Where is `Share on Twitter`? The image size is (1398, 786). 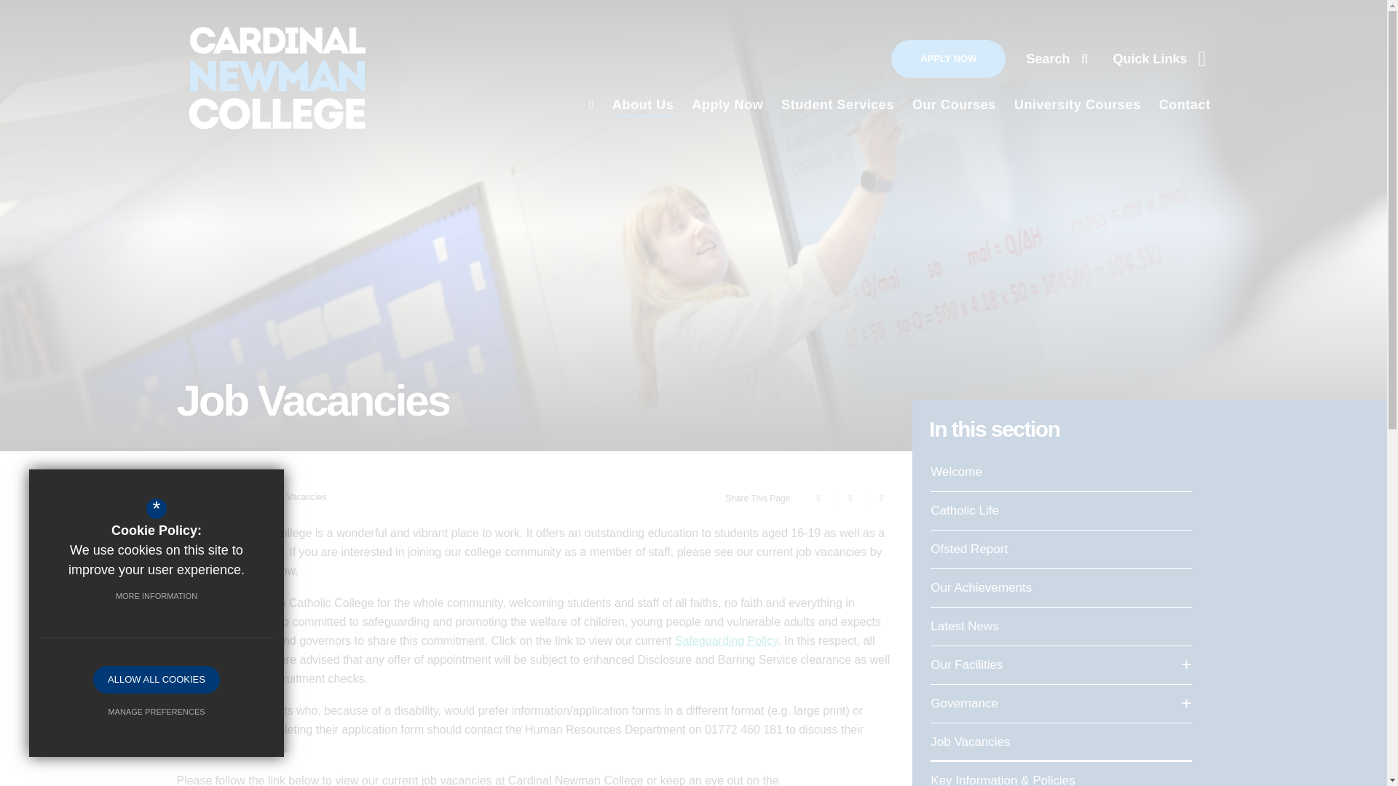
Share on Twitter is located at coordinates (848, 498).